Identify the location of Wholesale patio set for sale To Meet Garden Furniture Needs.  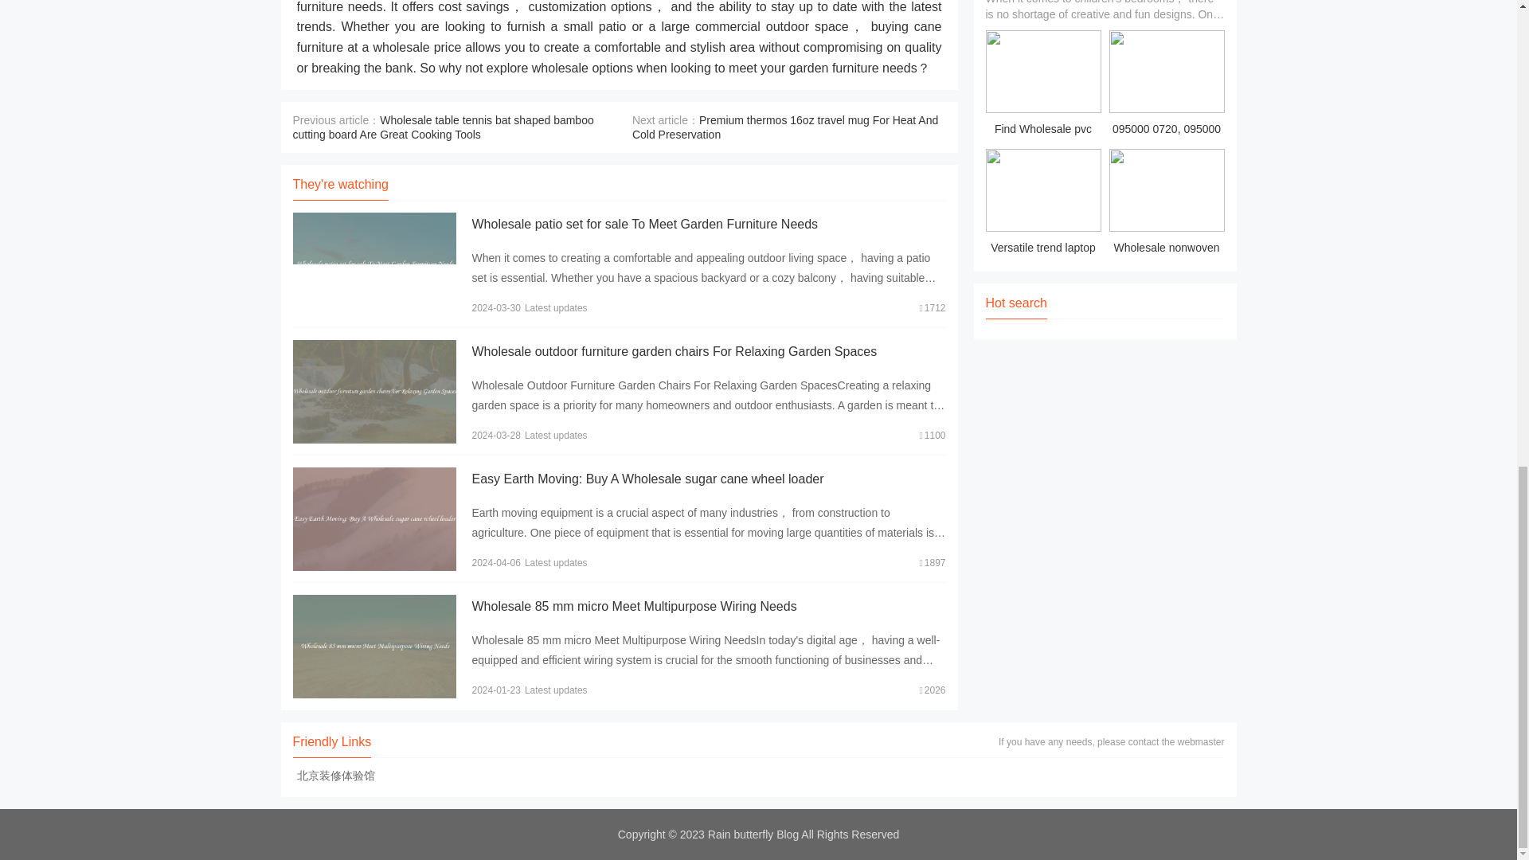
(644, 225).